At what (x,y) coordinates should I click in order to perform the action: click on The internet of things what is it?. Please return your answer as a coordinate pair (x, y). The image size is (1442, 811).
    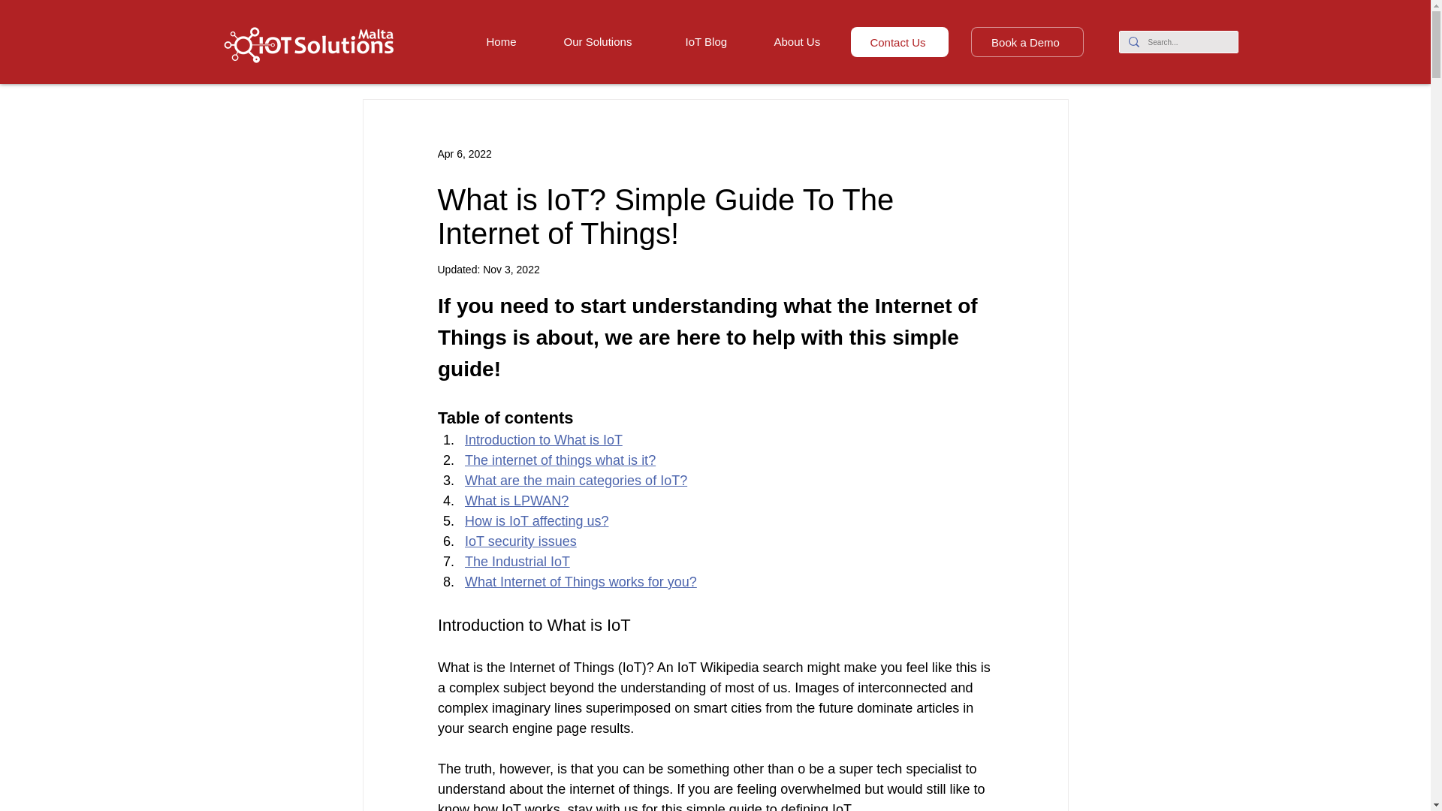
    Looking at the image, I should click on (559, 460).